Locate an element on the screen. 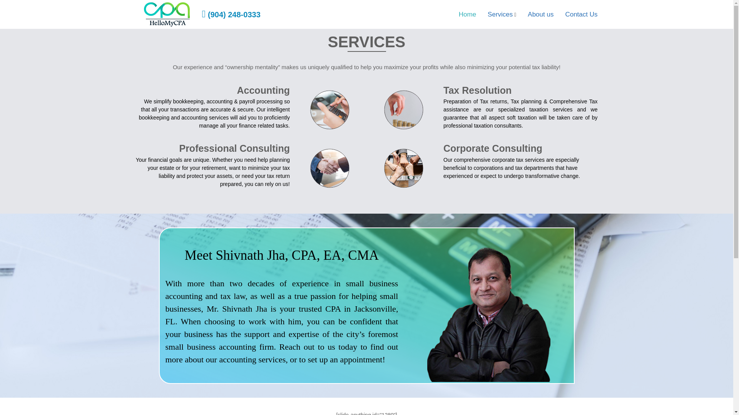 This screenshot has height=415, width=739. Services is located at coordinates (500, 15).